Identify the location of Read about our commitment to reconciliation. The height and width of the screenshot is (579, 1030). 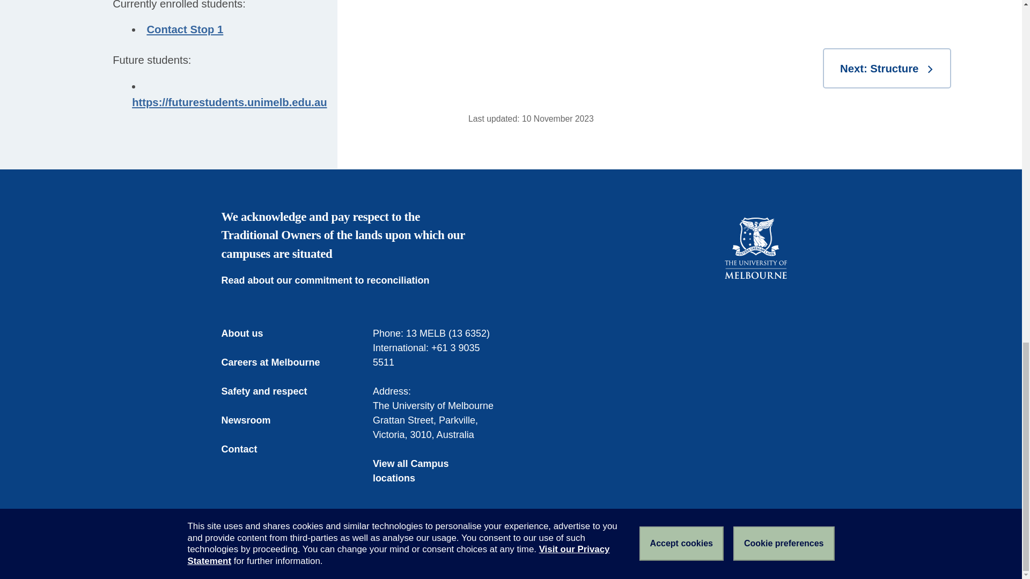
(333, 280).